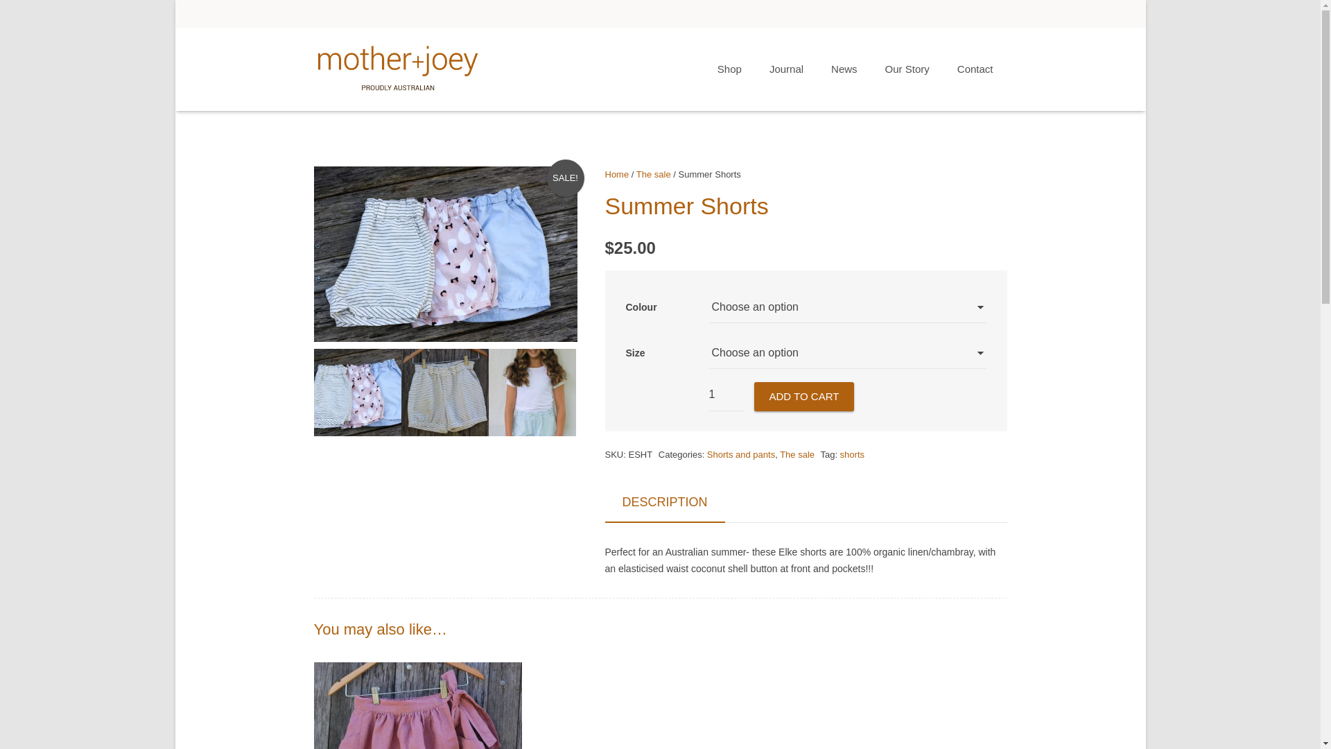  Describe the element at coordinates (975, 69) in the screenshot. I see `Contact` at that location.